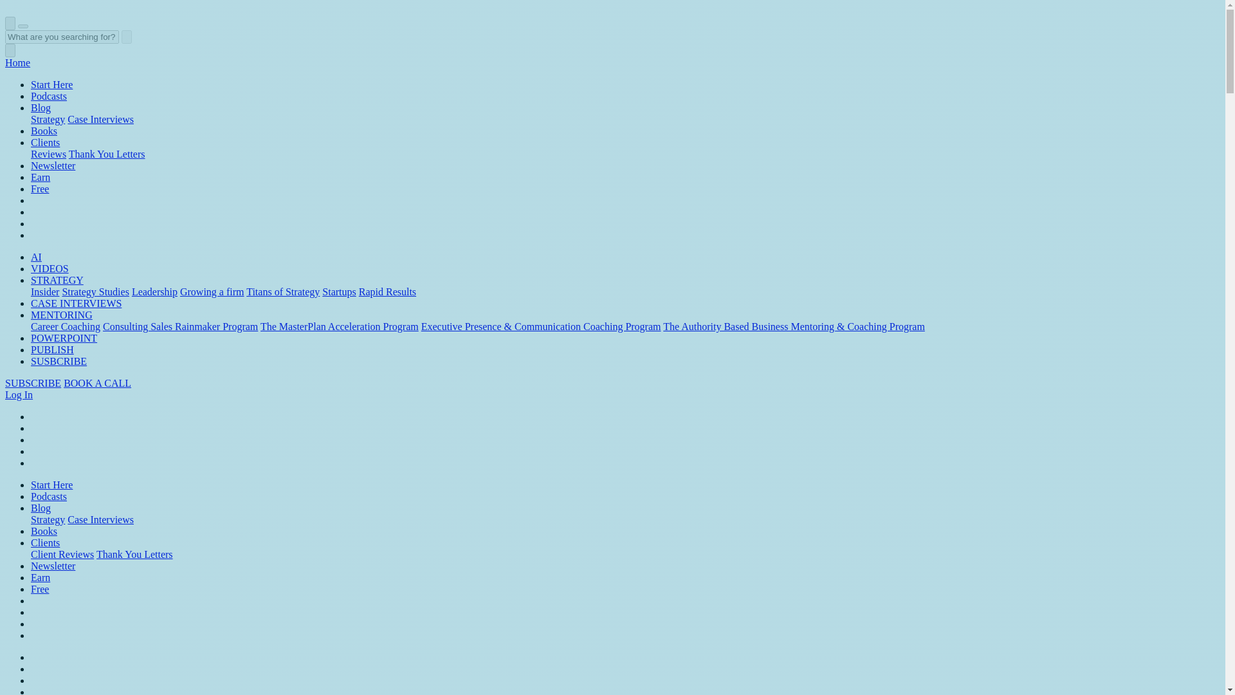 This screenshot has height=695, width=1235. Describe the element at coordinates (41, 177) in the screenshot. I see `Earn` at that location.